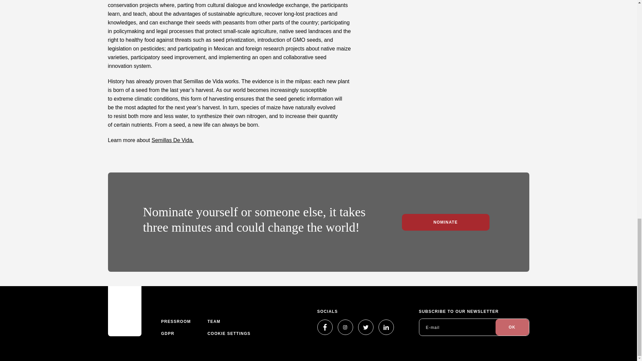  Describe the element at coordinates (512, 327) in the screenshot. I see `OK` at that location.